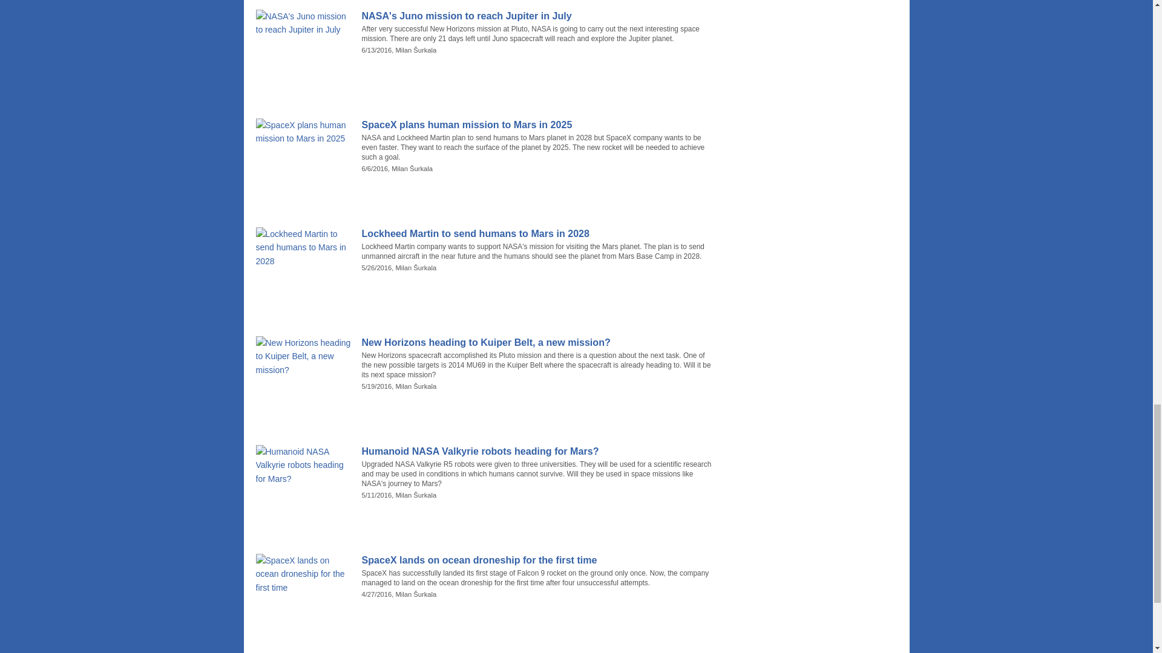 Image resolution: width=1162 pixels, height=653 pixels. Describe the element at coordinates (539, 342) in the screenshot. I see `New Horizons heading to Kuiper Belt, a new mission?` at that location.